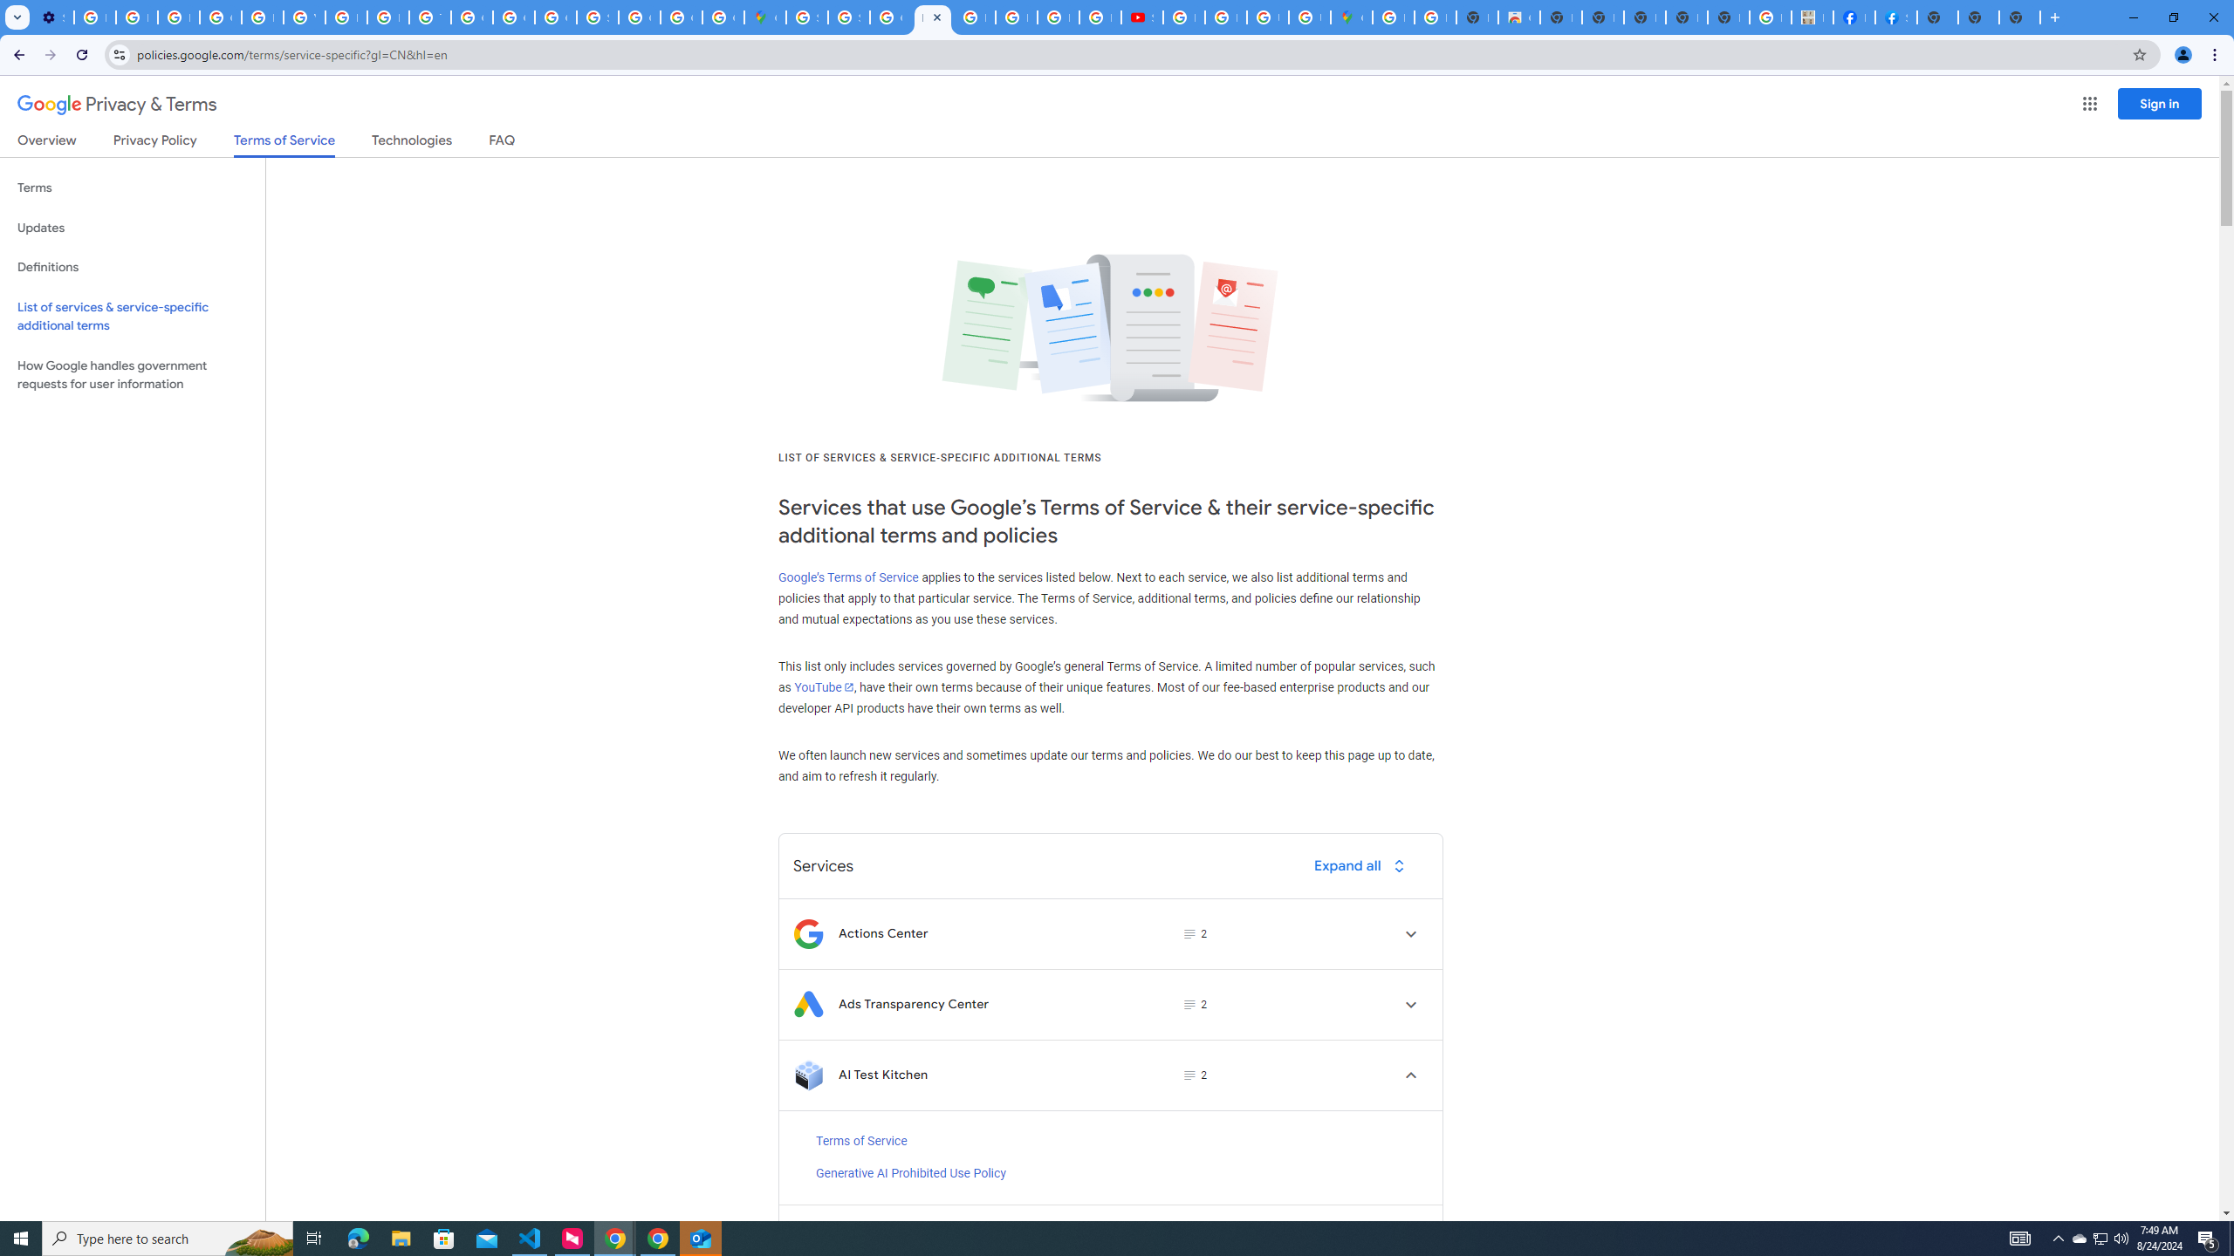 The height and width of the screenshot is (1256, 2234). What do you see at coordinates (1141, 17) in the screenshot?
I see `Subscriptions - YouTube` at bounding box center [1141, 17].